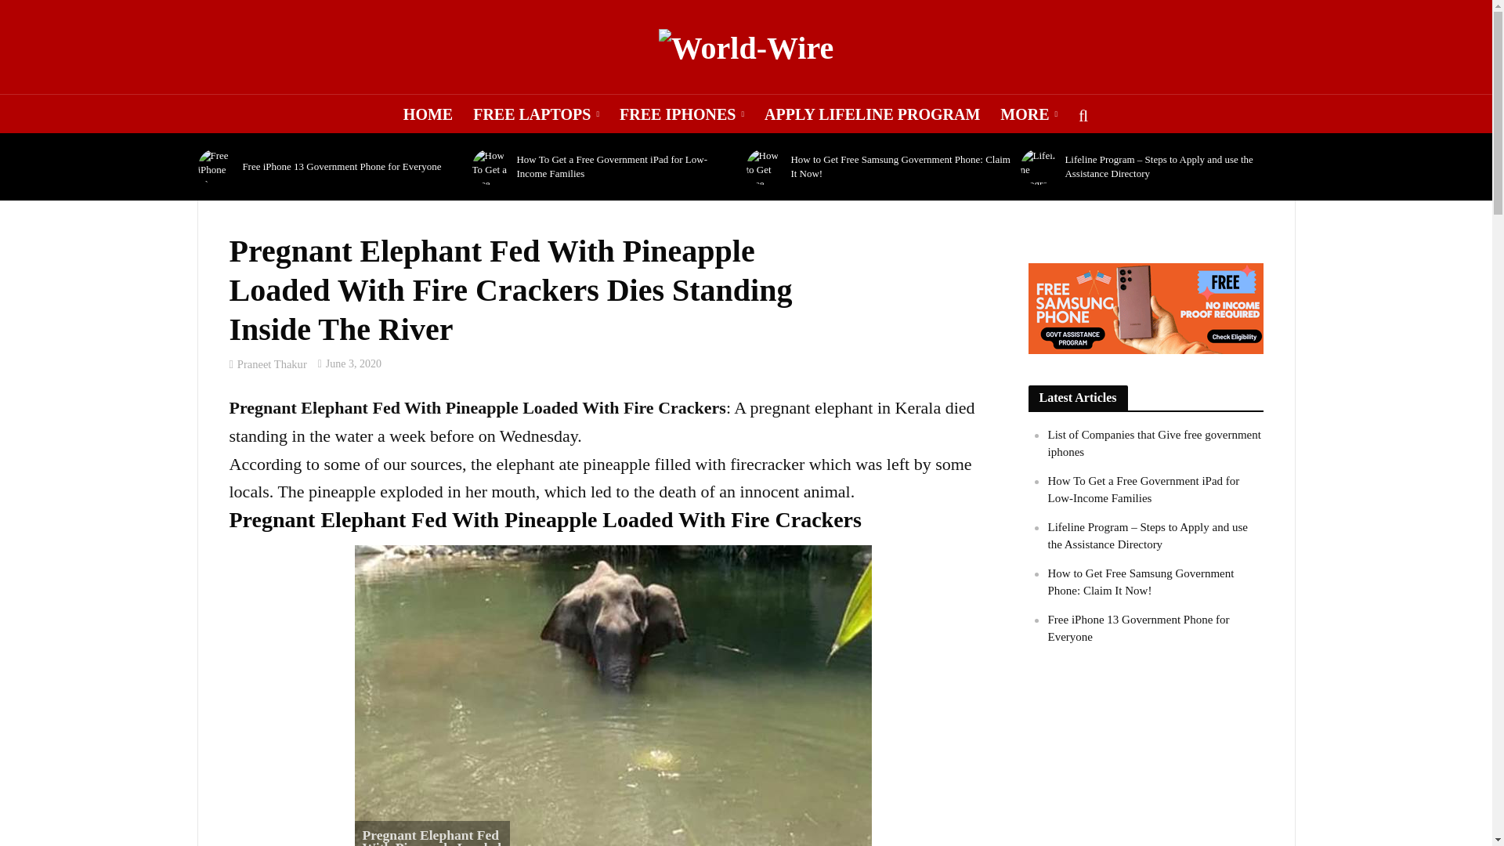 The image size is (1504, 846). Describe the element at coordinates (681, 114) in the screenshot. I see `FREE IPHONES` at that location.